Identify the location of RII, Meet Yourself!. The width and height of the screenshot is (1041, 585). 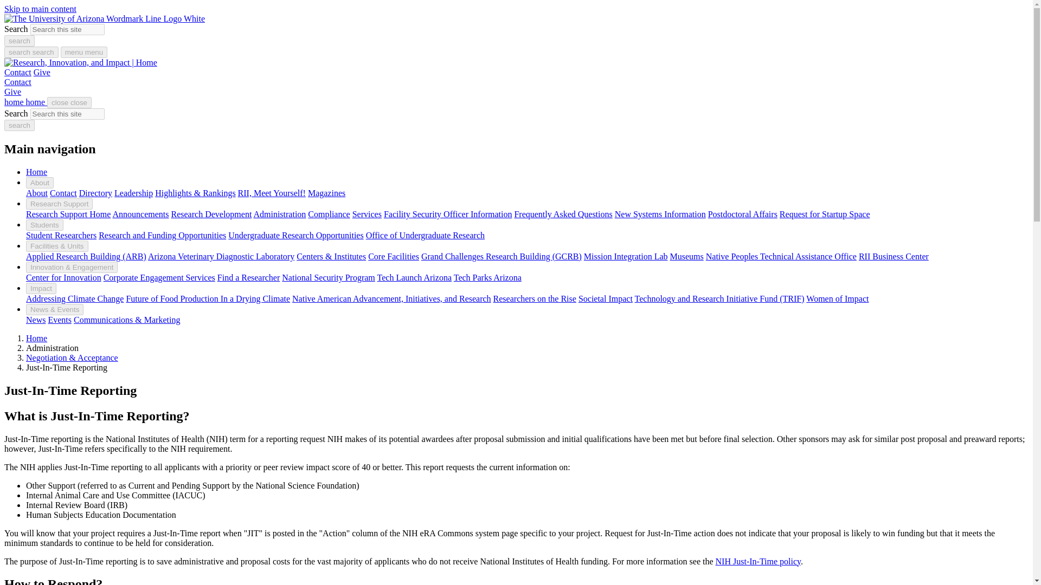
(272, 193).